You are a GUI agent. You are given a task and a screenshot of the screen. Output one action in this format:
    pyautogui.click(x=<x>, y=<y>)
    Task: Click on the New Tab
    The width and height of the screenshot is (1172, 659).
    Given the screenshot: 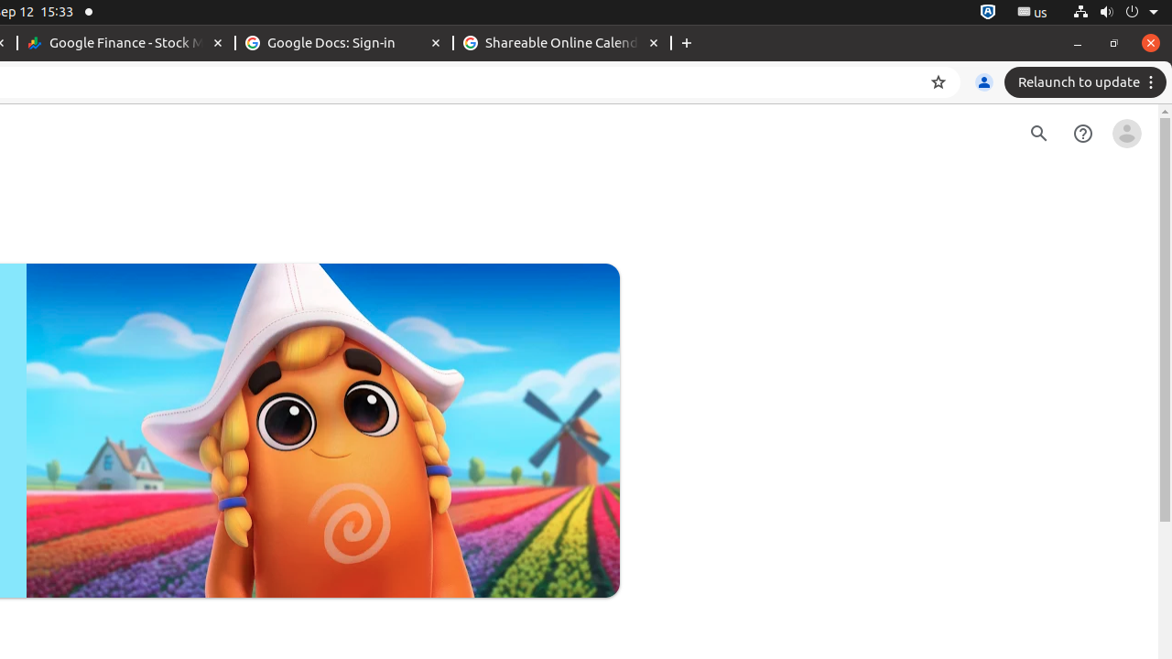 What is the action you would take?
    pyautogui.click(x=687, y=44)
    